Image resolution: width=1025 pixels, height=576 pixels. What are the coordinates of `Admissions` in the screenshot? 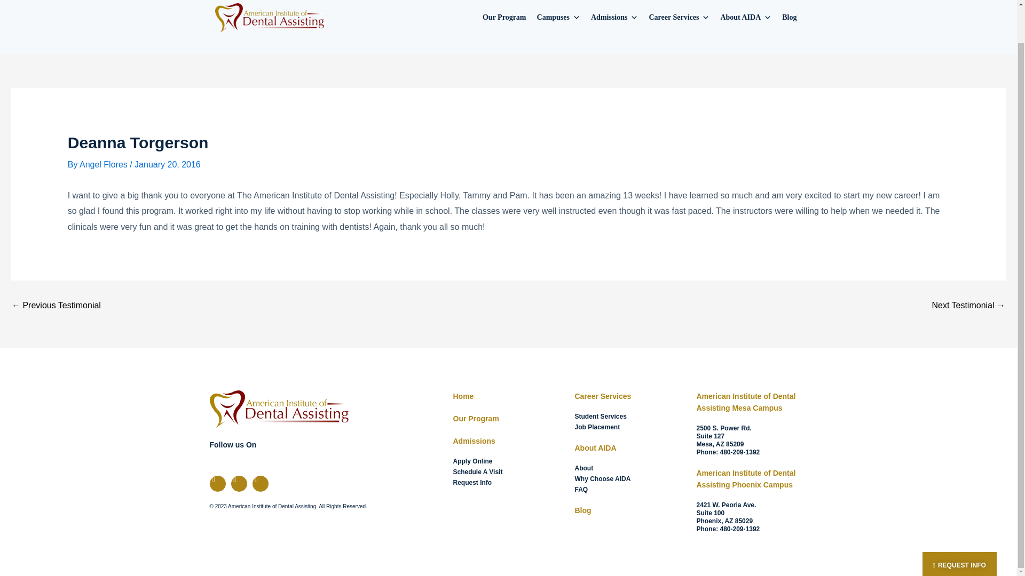 It's located at (614, 17).